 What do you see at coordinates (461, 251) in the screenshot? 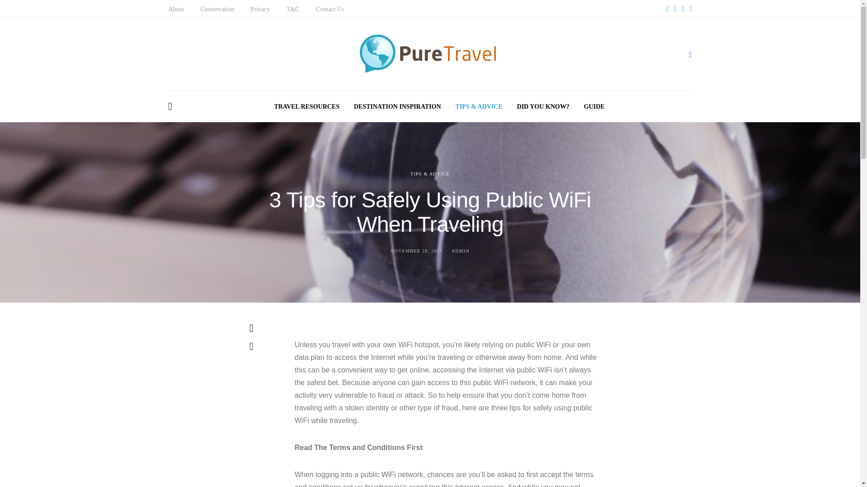
I see `View all posts by admin` at bounding box center [461, 251].